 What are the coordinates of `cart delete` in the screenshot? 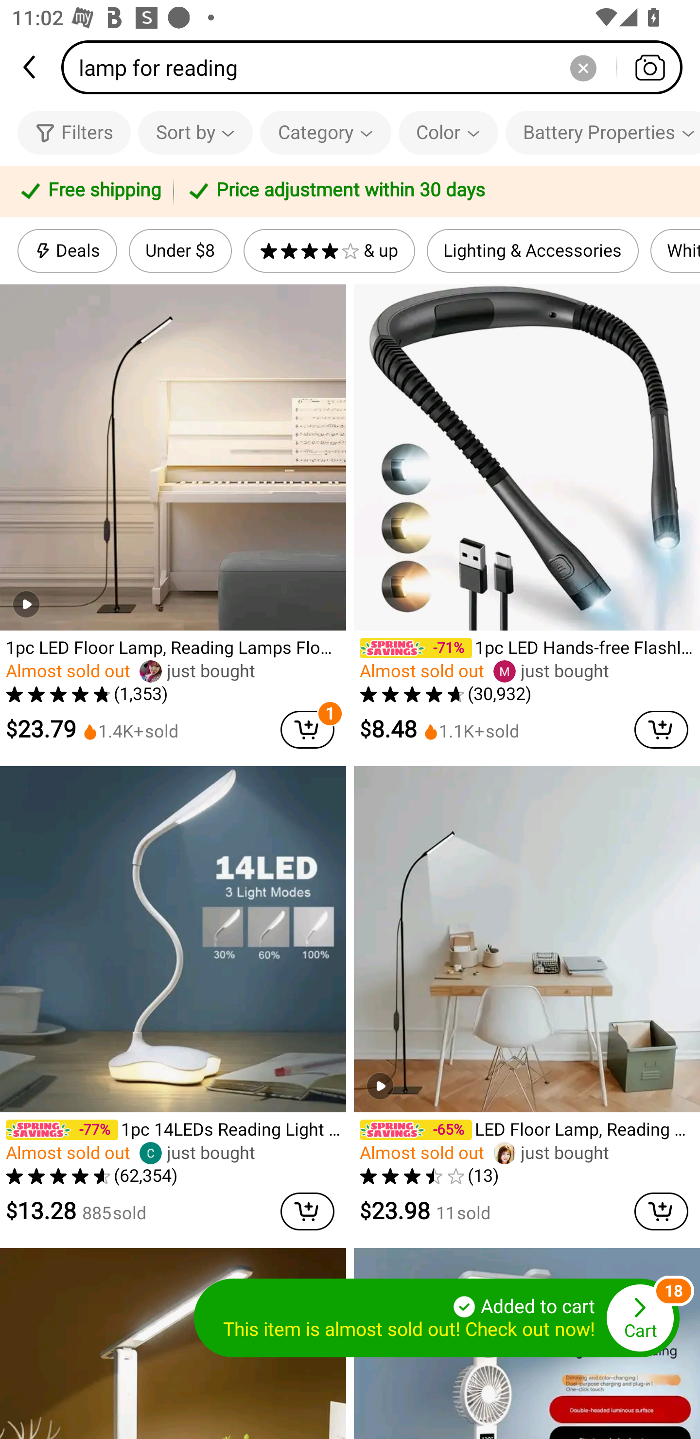 It's located at (661, 1211).